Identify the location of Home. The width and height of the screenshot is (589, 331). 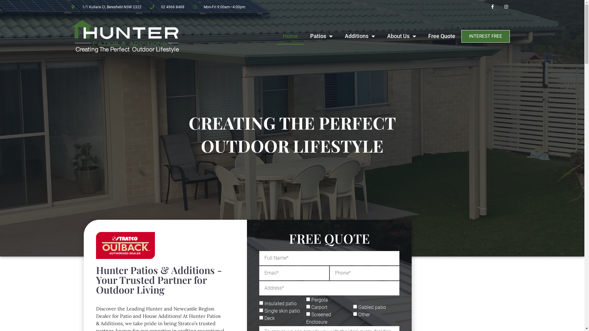
(290, 36).